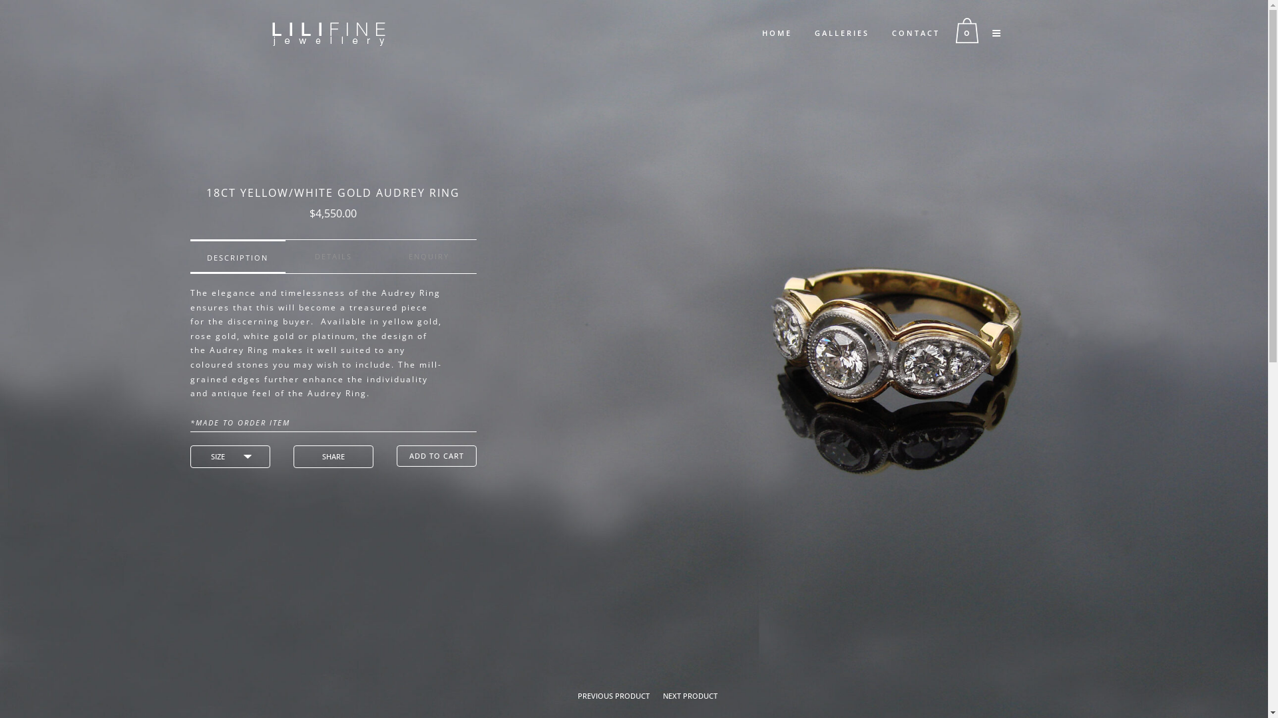 This screenshot has width=1278, height=718. I want to click on DETAILS, so click(333, 257).